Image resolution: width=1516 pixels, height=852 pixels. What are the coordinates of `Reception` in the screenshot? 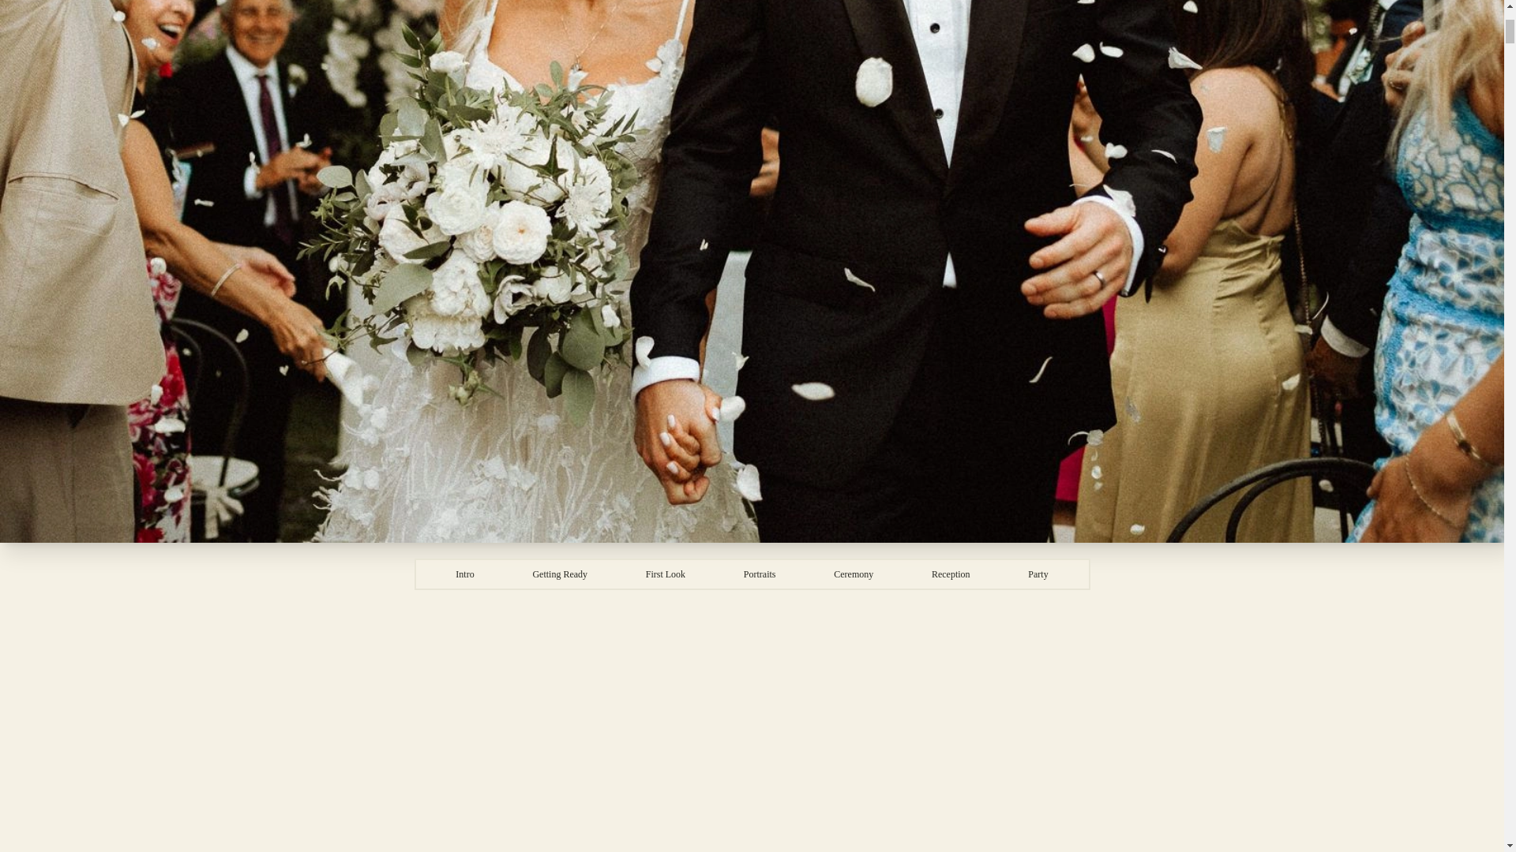 It's located at (951, 574).